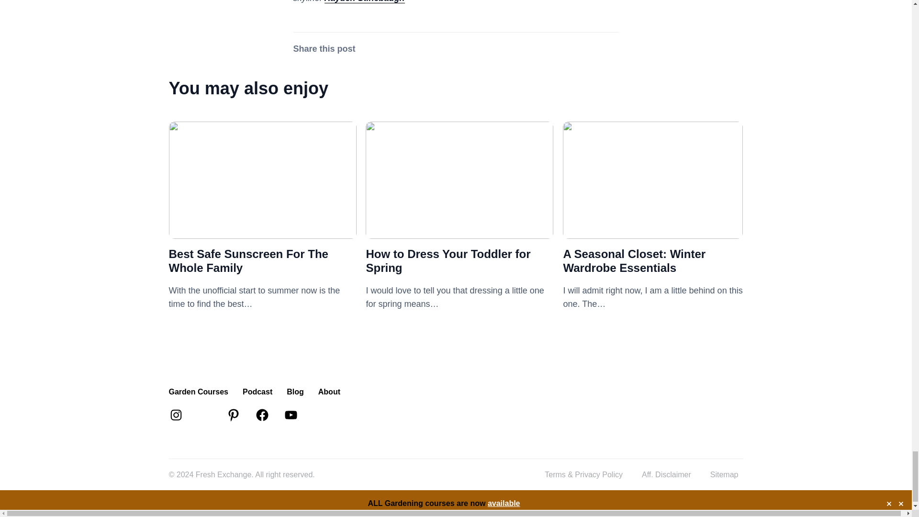  Describe the element at coordinates (262, 232) in the screenshot. I see `Best Safe Sunscreen For The Whole Family` at that location.